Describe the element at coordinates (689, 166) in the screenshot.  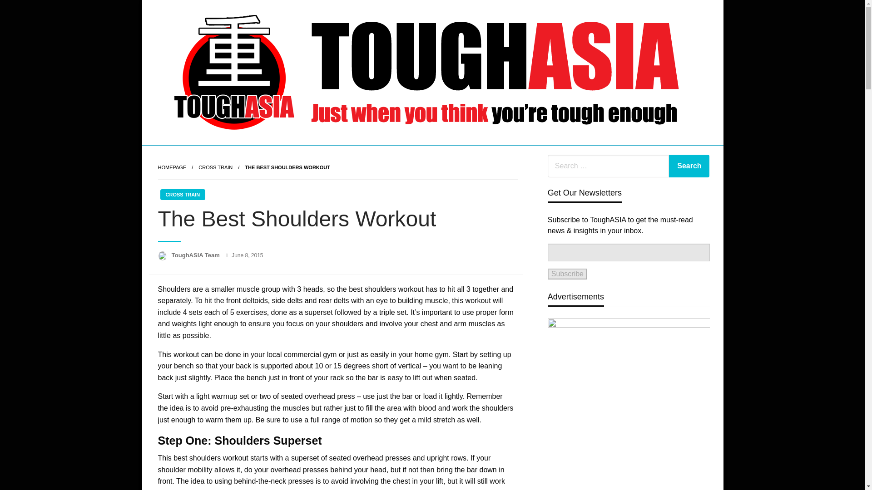
I see `Search` at that location.